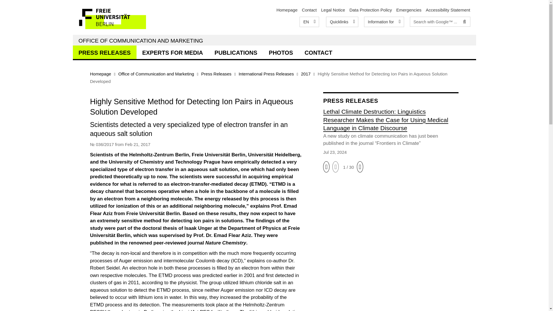  I want to click on Accessibility Statement, so click(448, 10).